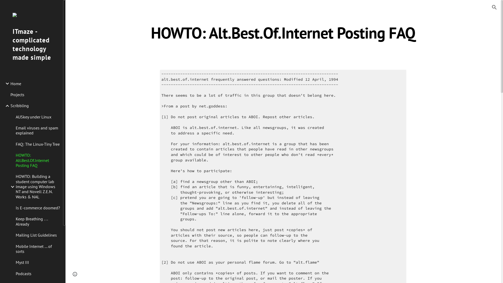  I want to click on Keep Breathing . . . Already, so click(37, 222).